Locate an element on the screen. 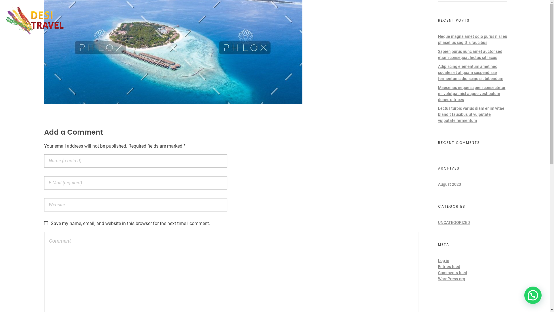 The image size is (554, 312). Entries feed is located at coordinates (449, 267).